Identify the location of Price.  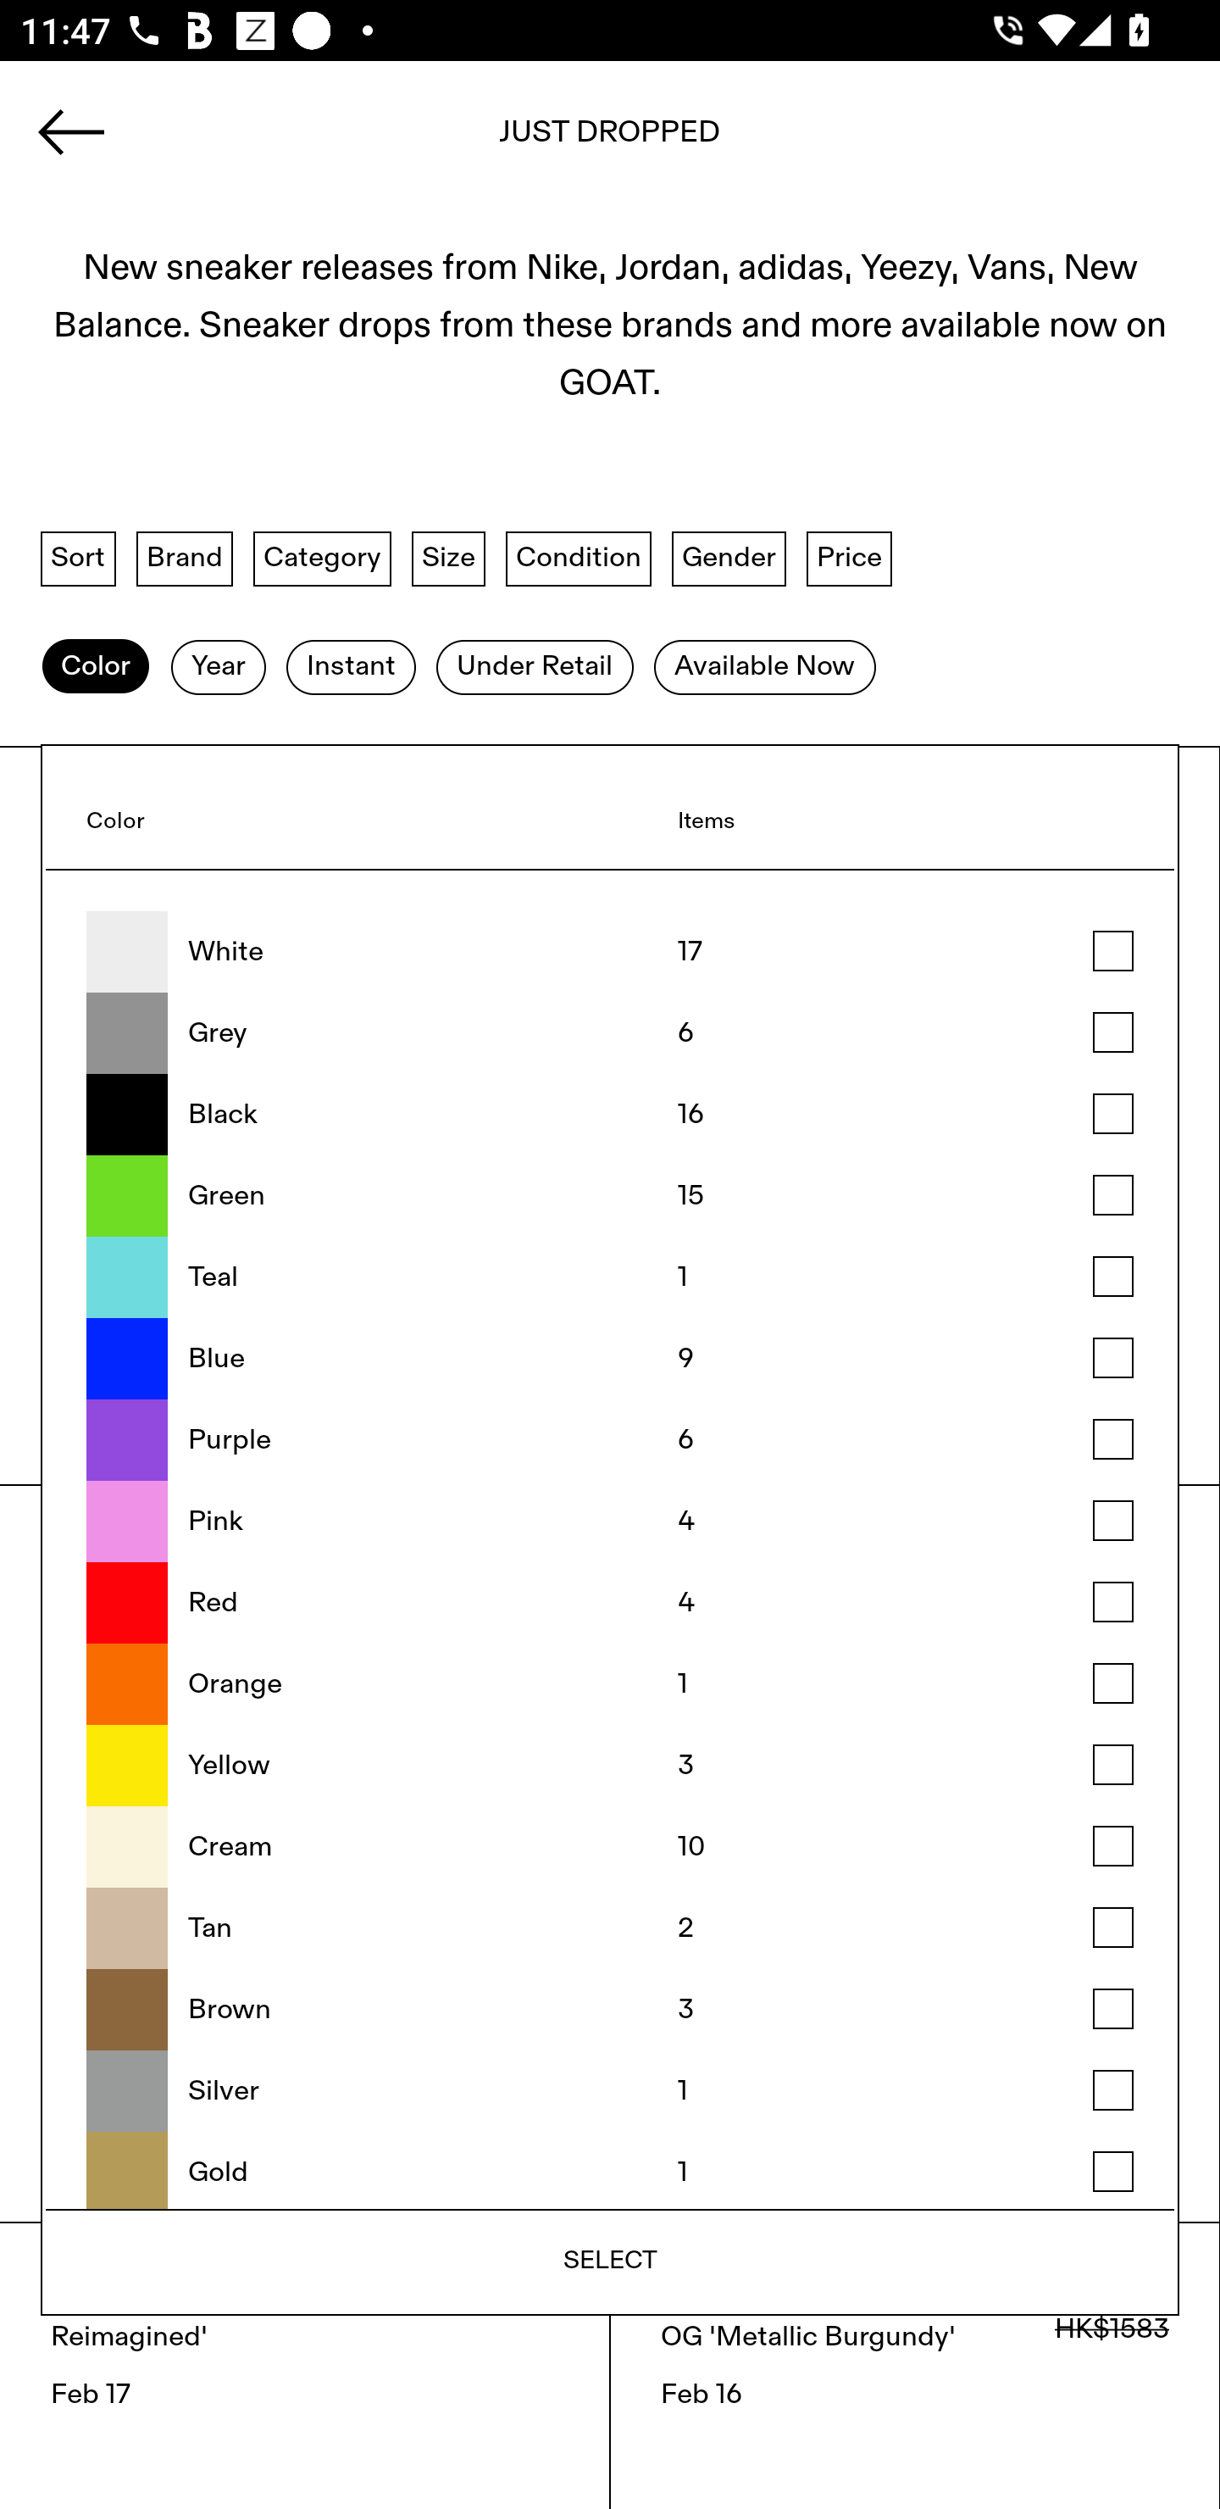
(849, 558).